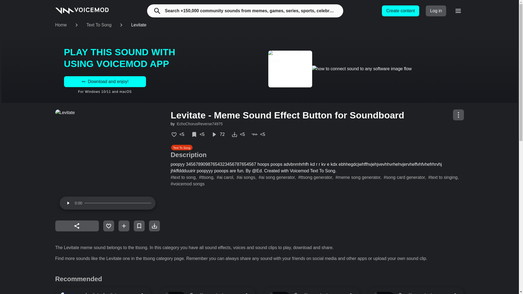 Image resolution: width=523 pixels, height=294 pixels. I want to click on Create content, so click(400, 11).